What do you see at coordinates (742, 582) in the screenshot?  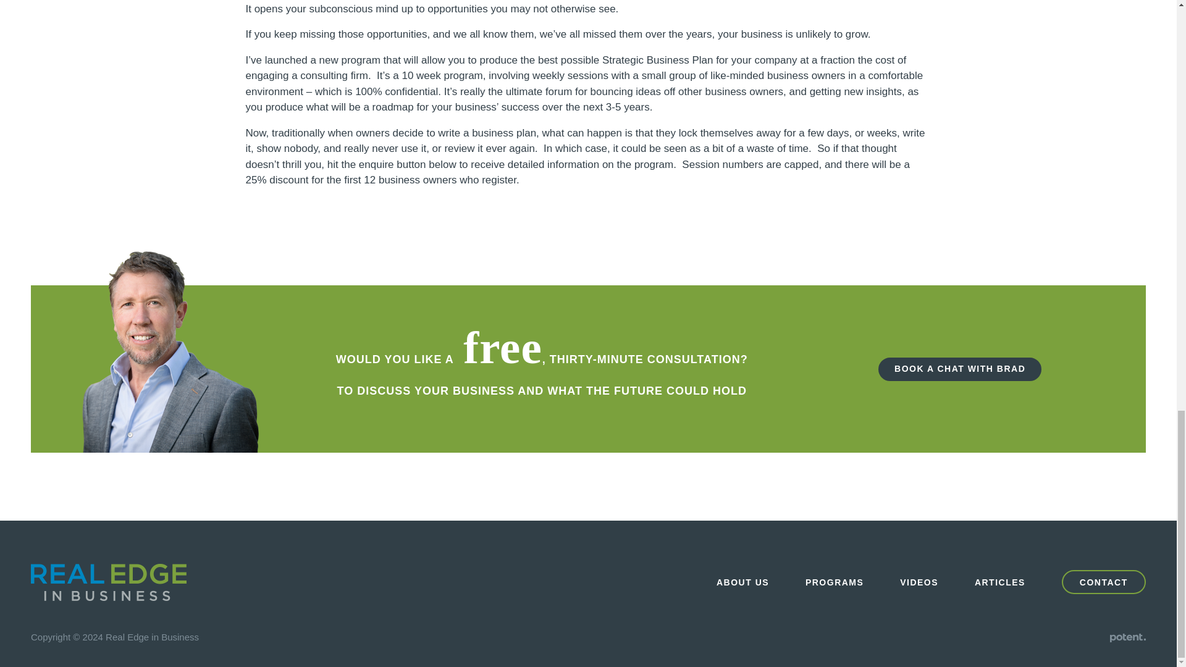 I see `ABOUT US` at bounding box center [742, 582].